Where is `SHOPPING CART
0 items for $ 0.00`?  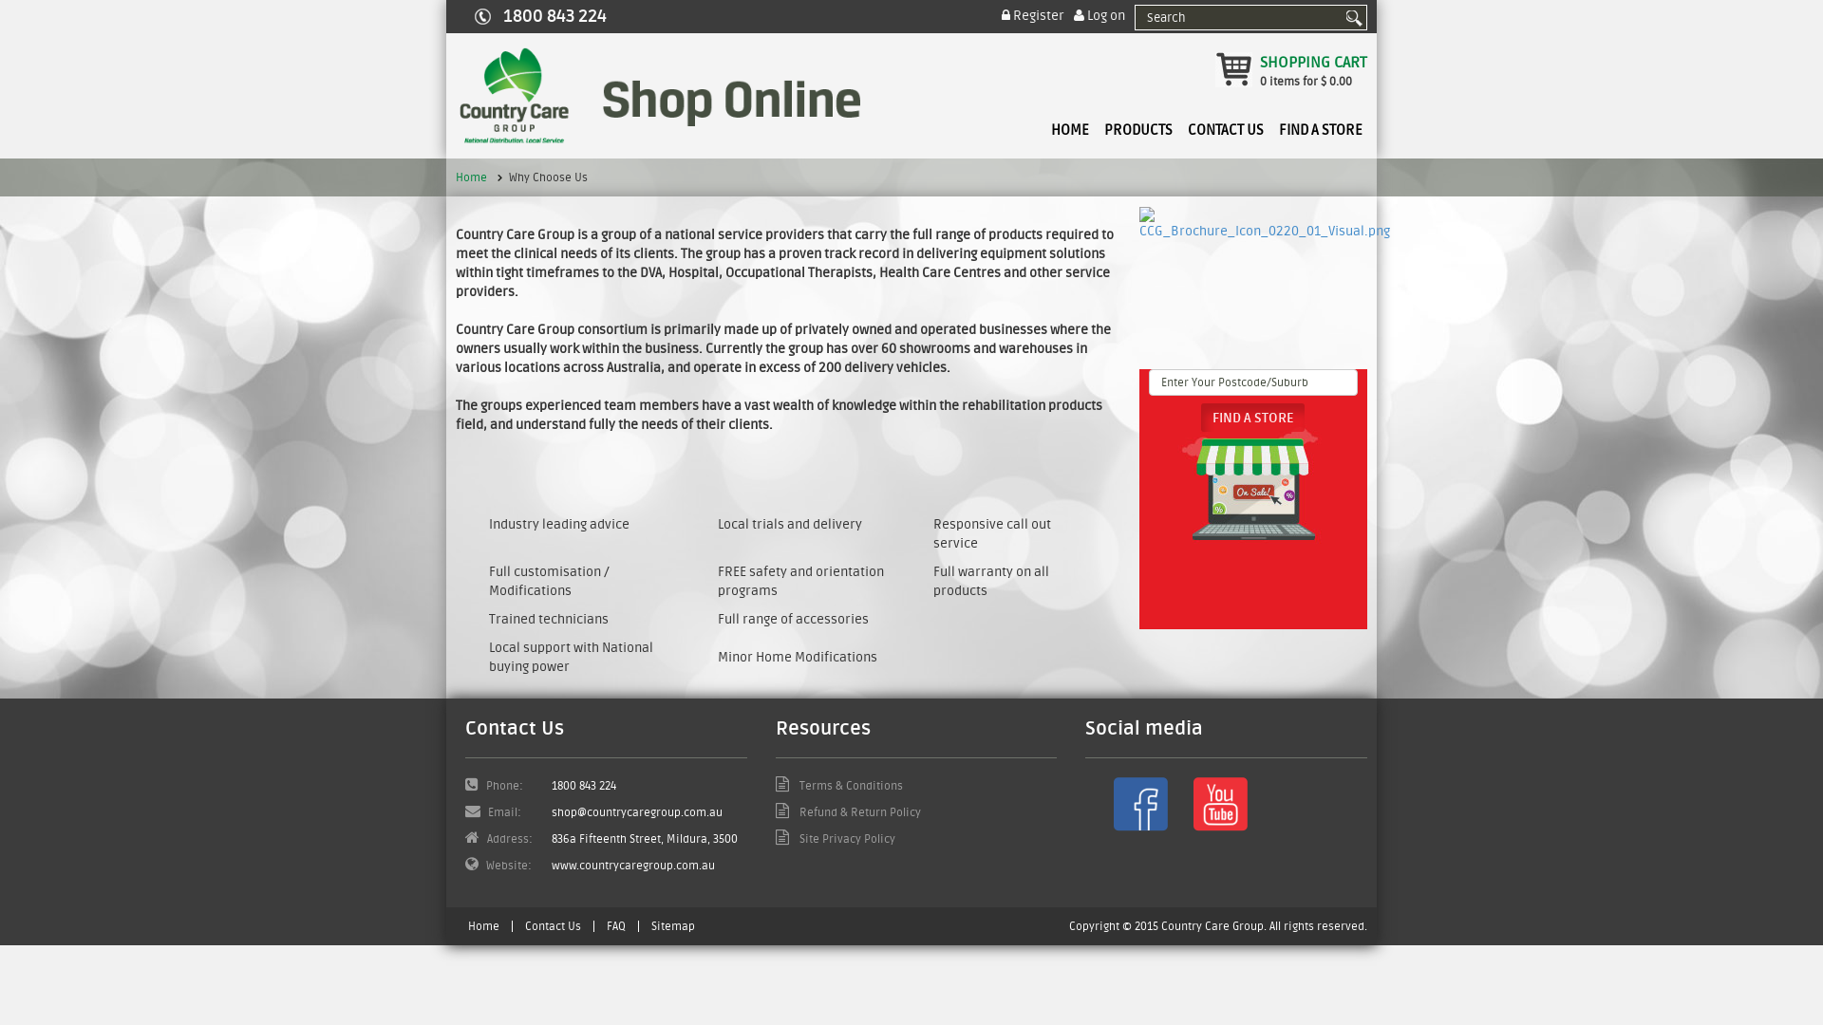 SHOPPING CART
0 items for $ 0.00 is located at coordinates (1291, 71).